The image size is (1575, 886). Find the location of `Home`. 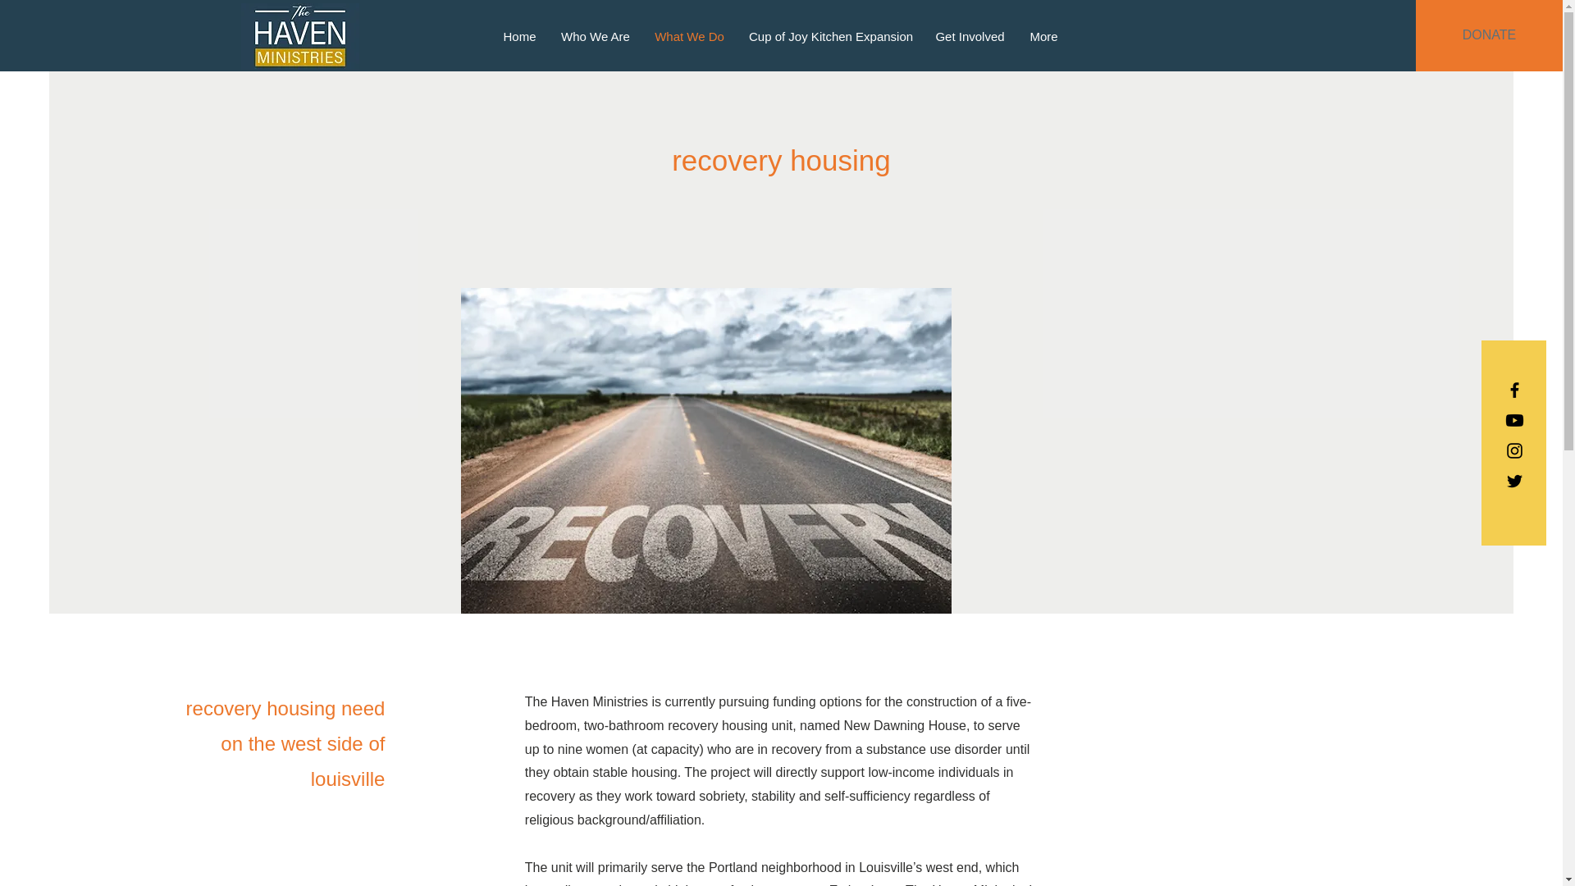

Home is located at coordinates (518, 36).